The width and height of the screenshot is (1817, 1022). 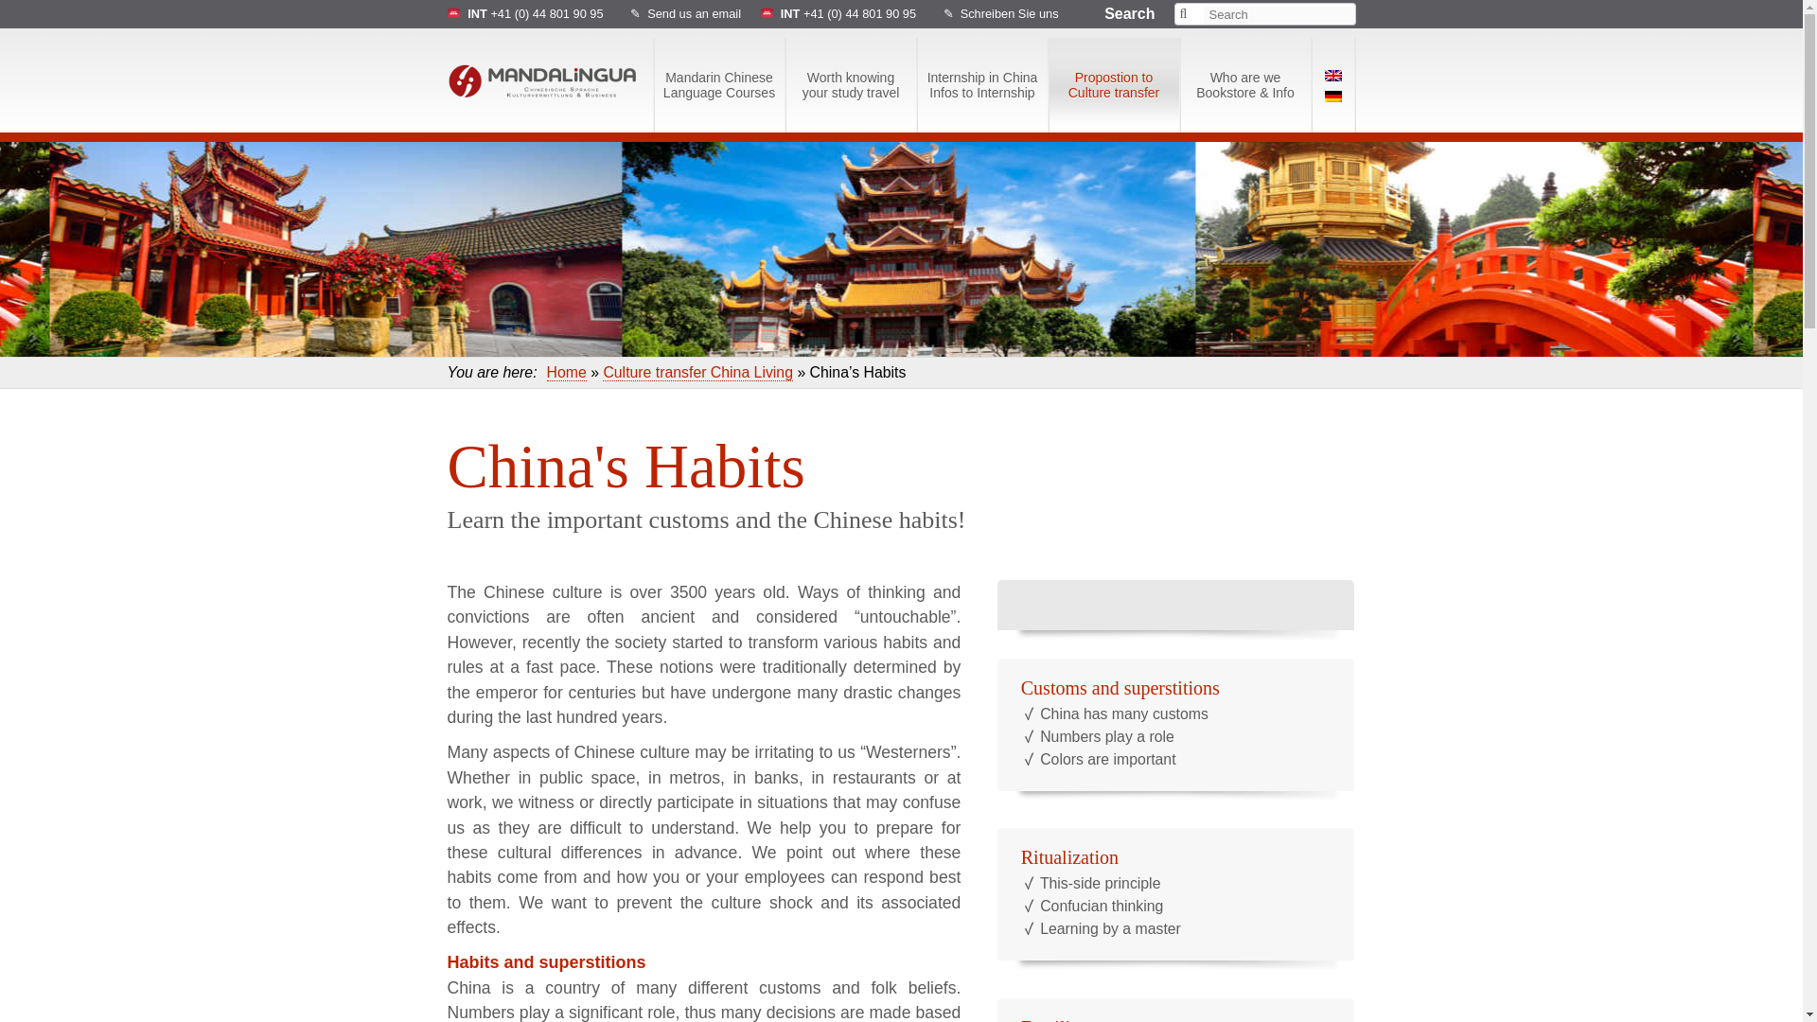 I want to click on Send us an email, so click(x=850, y=85).